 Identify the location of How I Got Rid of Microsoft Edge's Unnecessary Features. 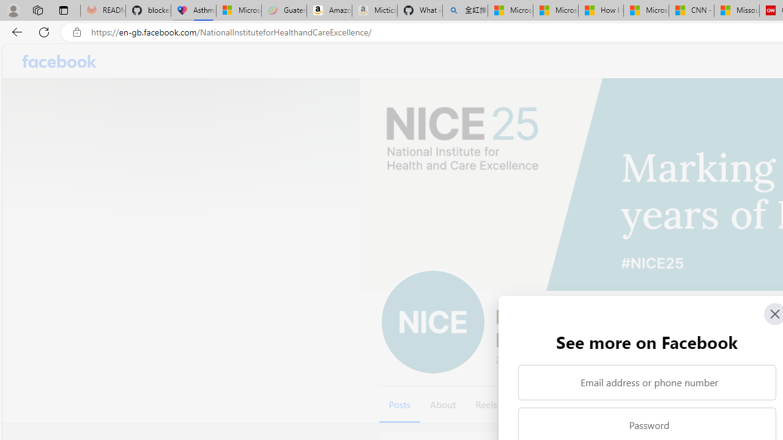
(601, 11).